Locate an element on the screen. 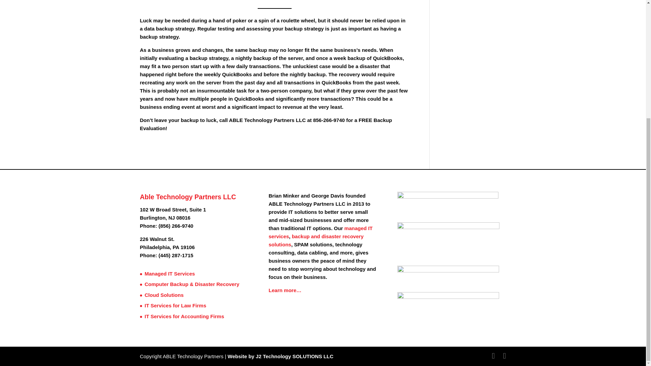 This screenshot has height=366, width=651. IT Services for Accounting Firms is located at coordinates (184, 316).